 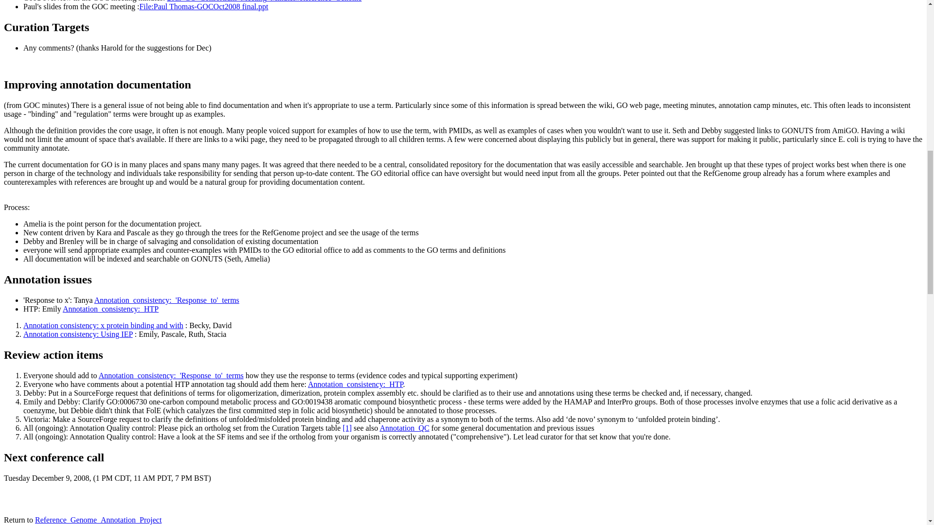 I want to click on Annotation consistency: Using IEP, so click(x=78, y=334).